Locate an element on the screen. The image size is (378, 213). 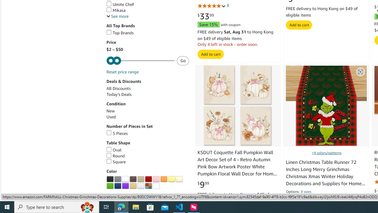
Pink is located at coordinates (156, 179).